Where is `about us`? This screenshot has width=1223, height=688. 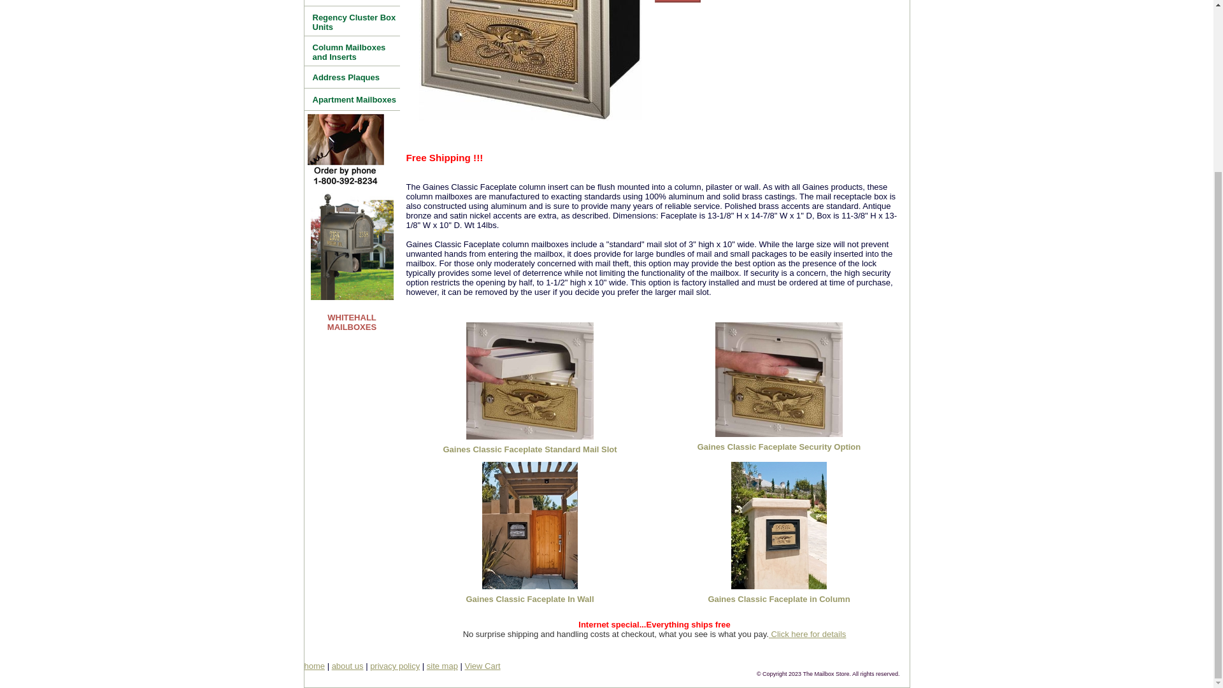 about us is located at coordinates (347, 666).